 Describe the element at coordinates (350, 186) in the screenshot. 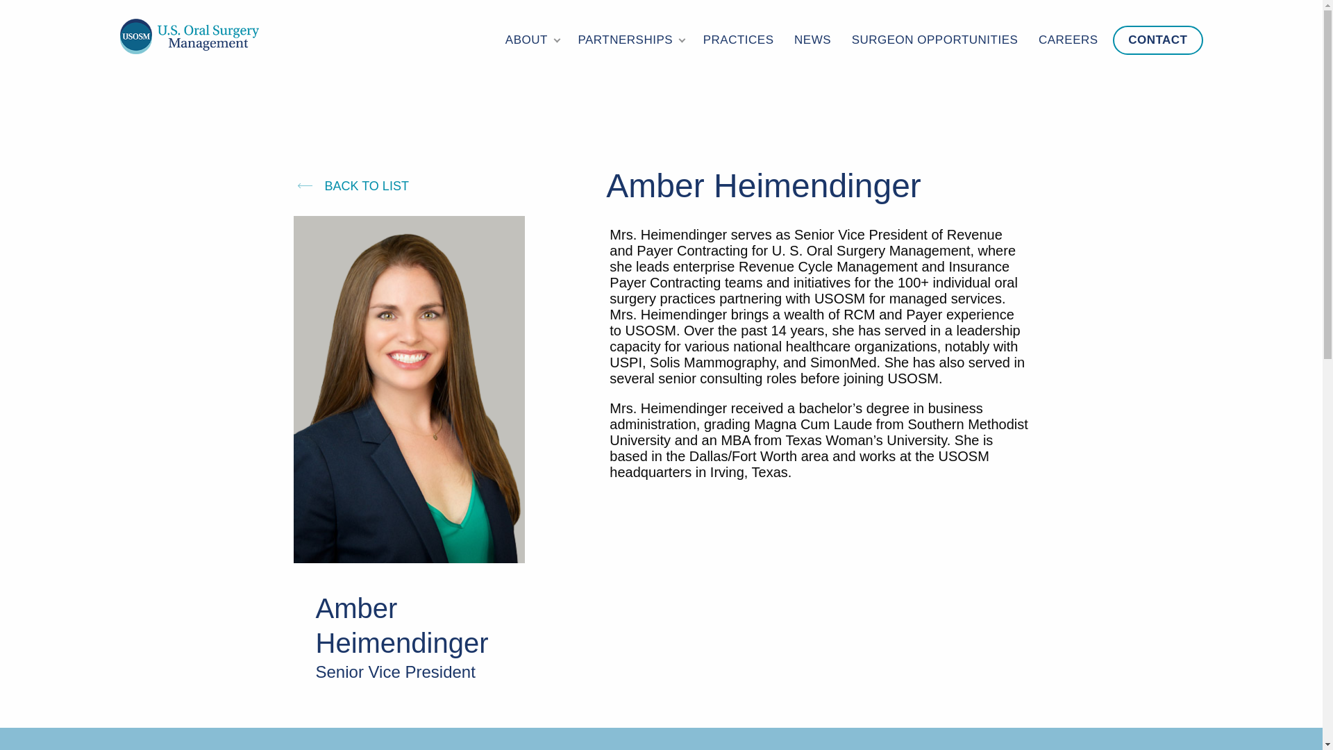

I see `BACK TO LIST` at that location.